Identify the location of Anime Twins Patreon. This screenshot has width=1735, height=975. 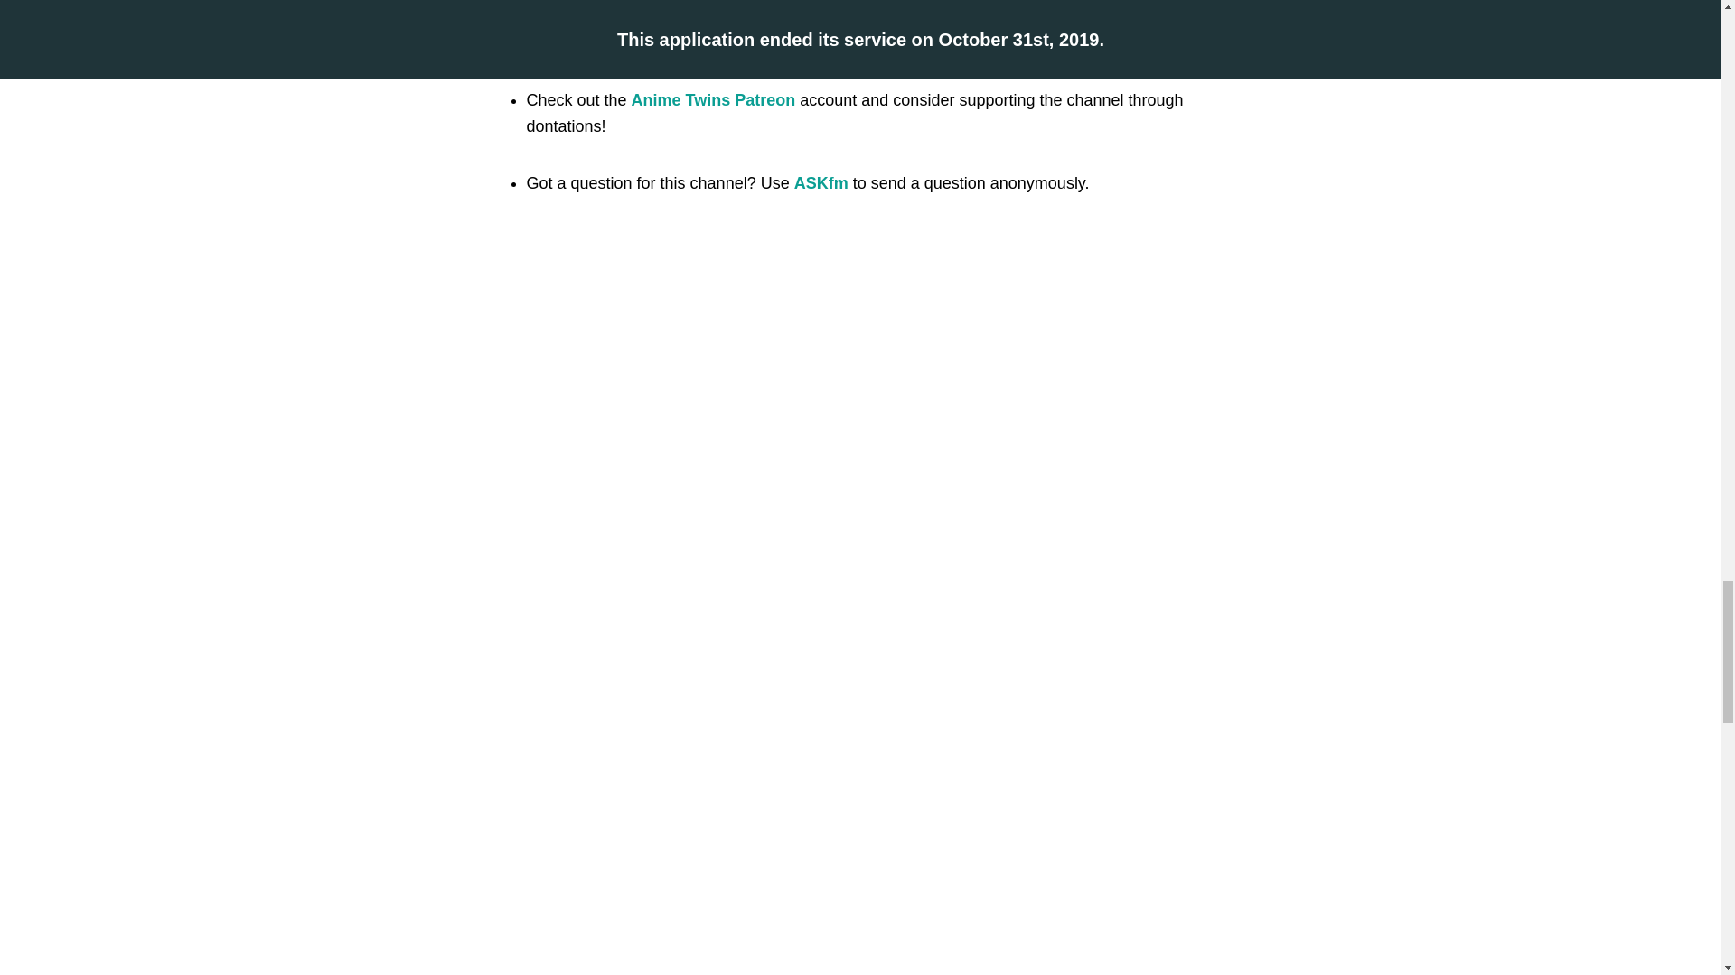
(714, 99).